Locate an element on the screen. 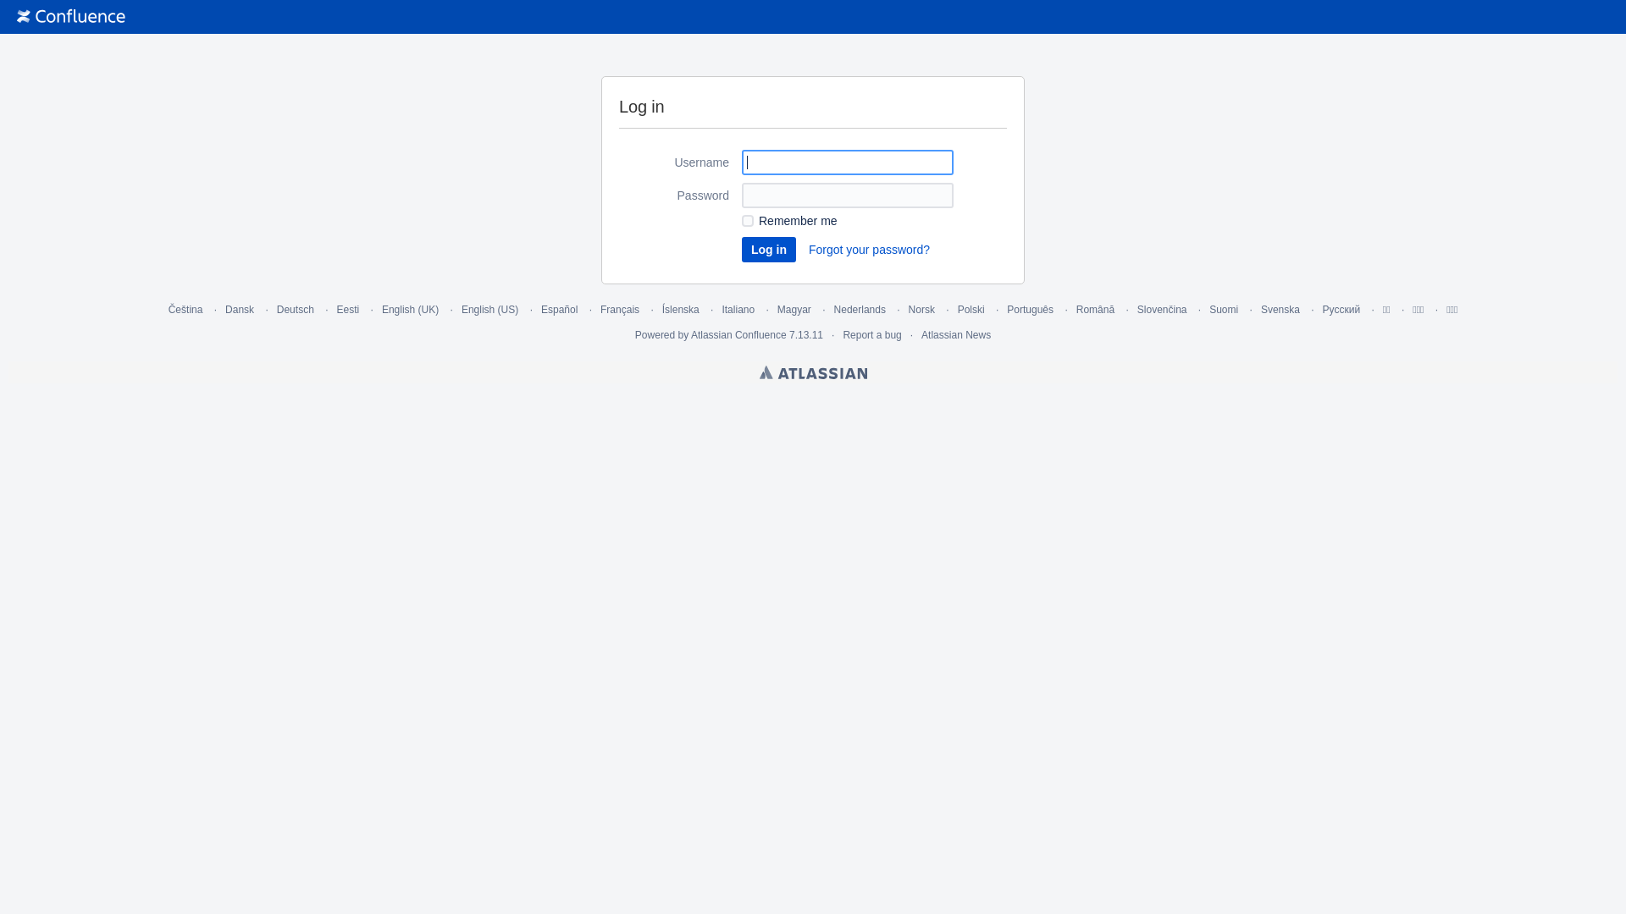  Forgot your password? is located at coordinates (869, 250).